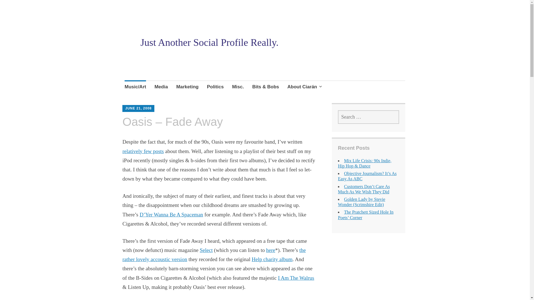  I want to click on here, so click(271, 250).